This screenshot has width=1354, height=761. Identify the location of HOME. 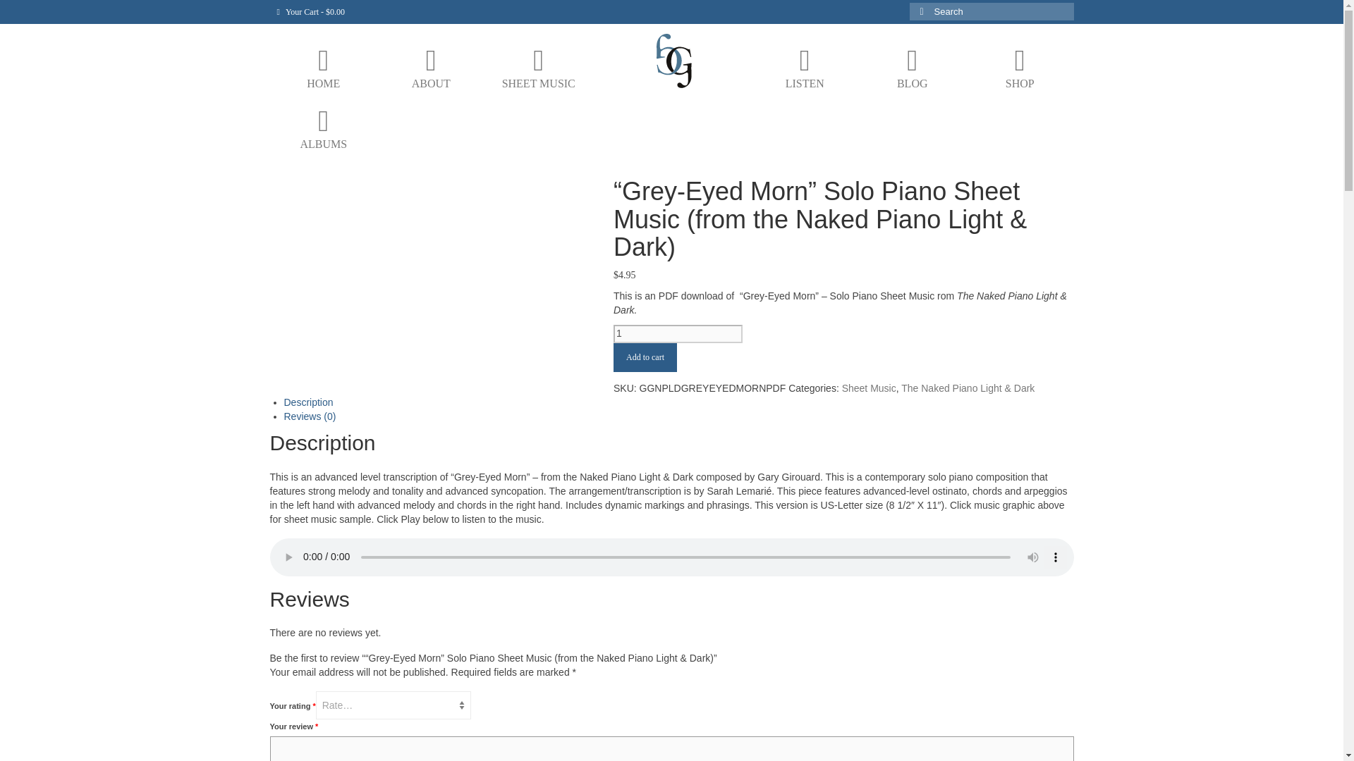
(323, 69).